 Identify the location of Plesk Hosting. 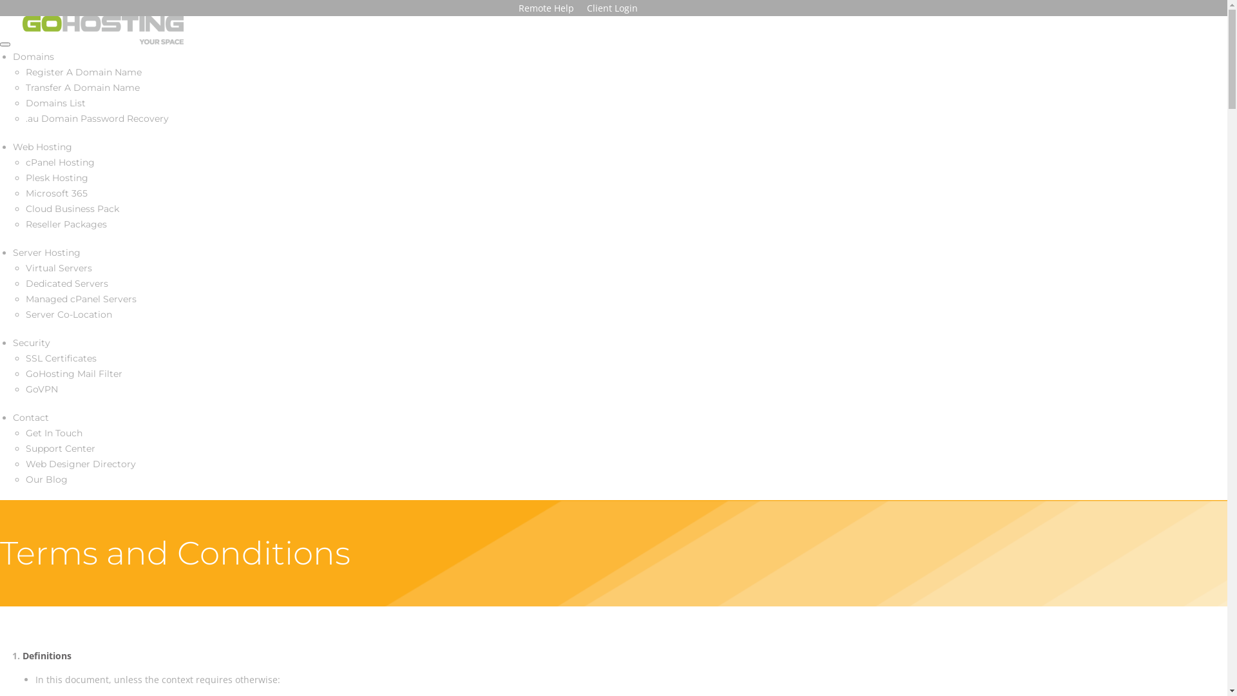
(57, 178).